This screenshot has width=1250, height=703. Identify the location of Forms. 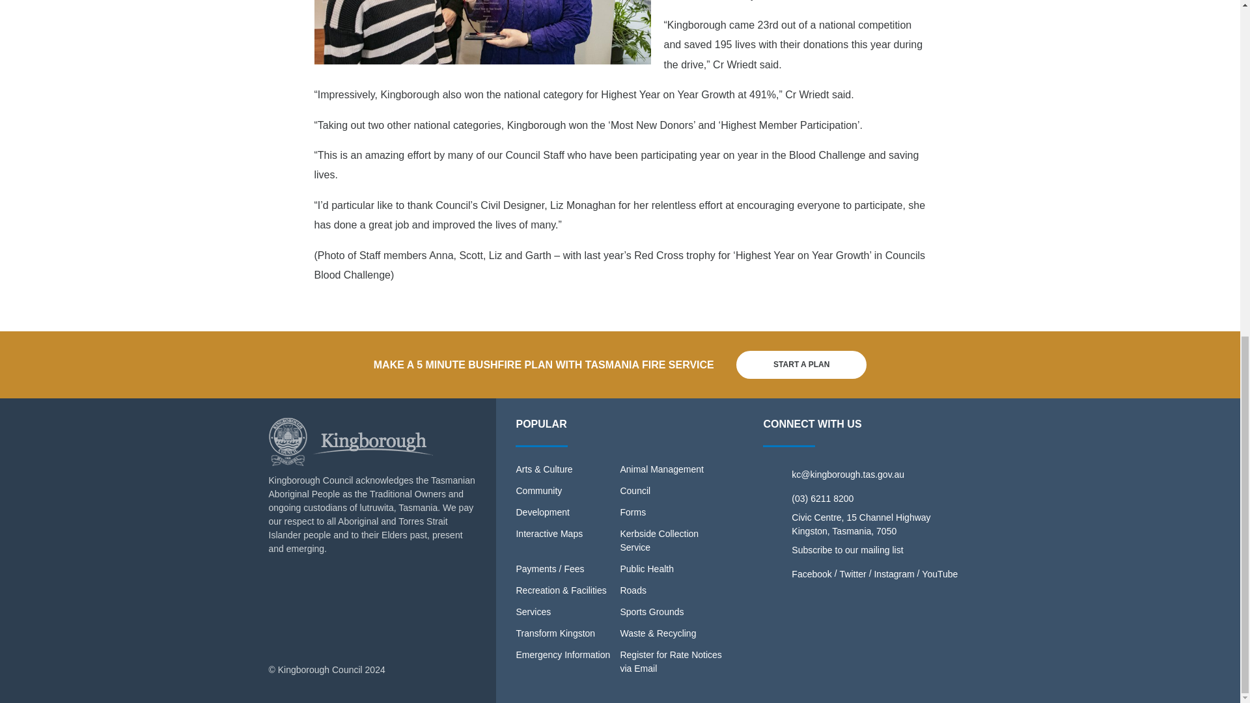
(633, 512).